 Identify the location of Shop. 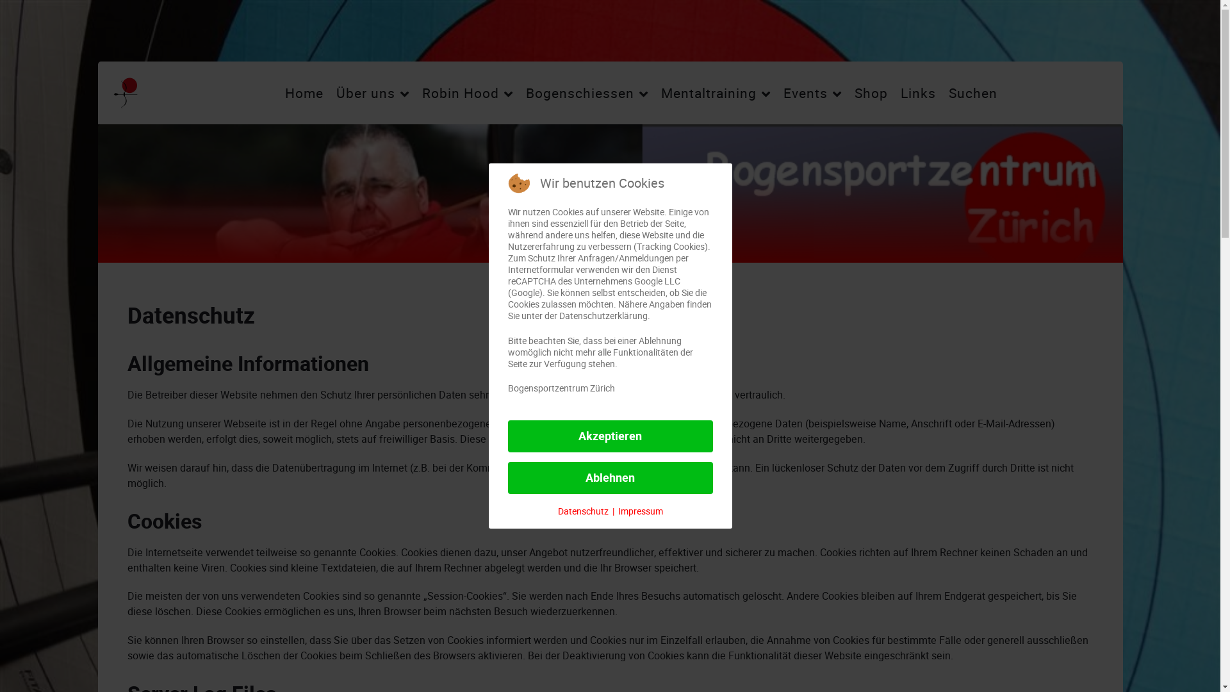
(871, 93).